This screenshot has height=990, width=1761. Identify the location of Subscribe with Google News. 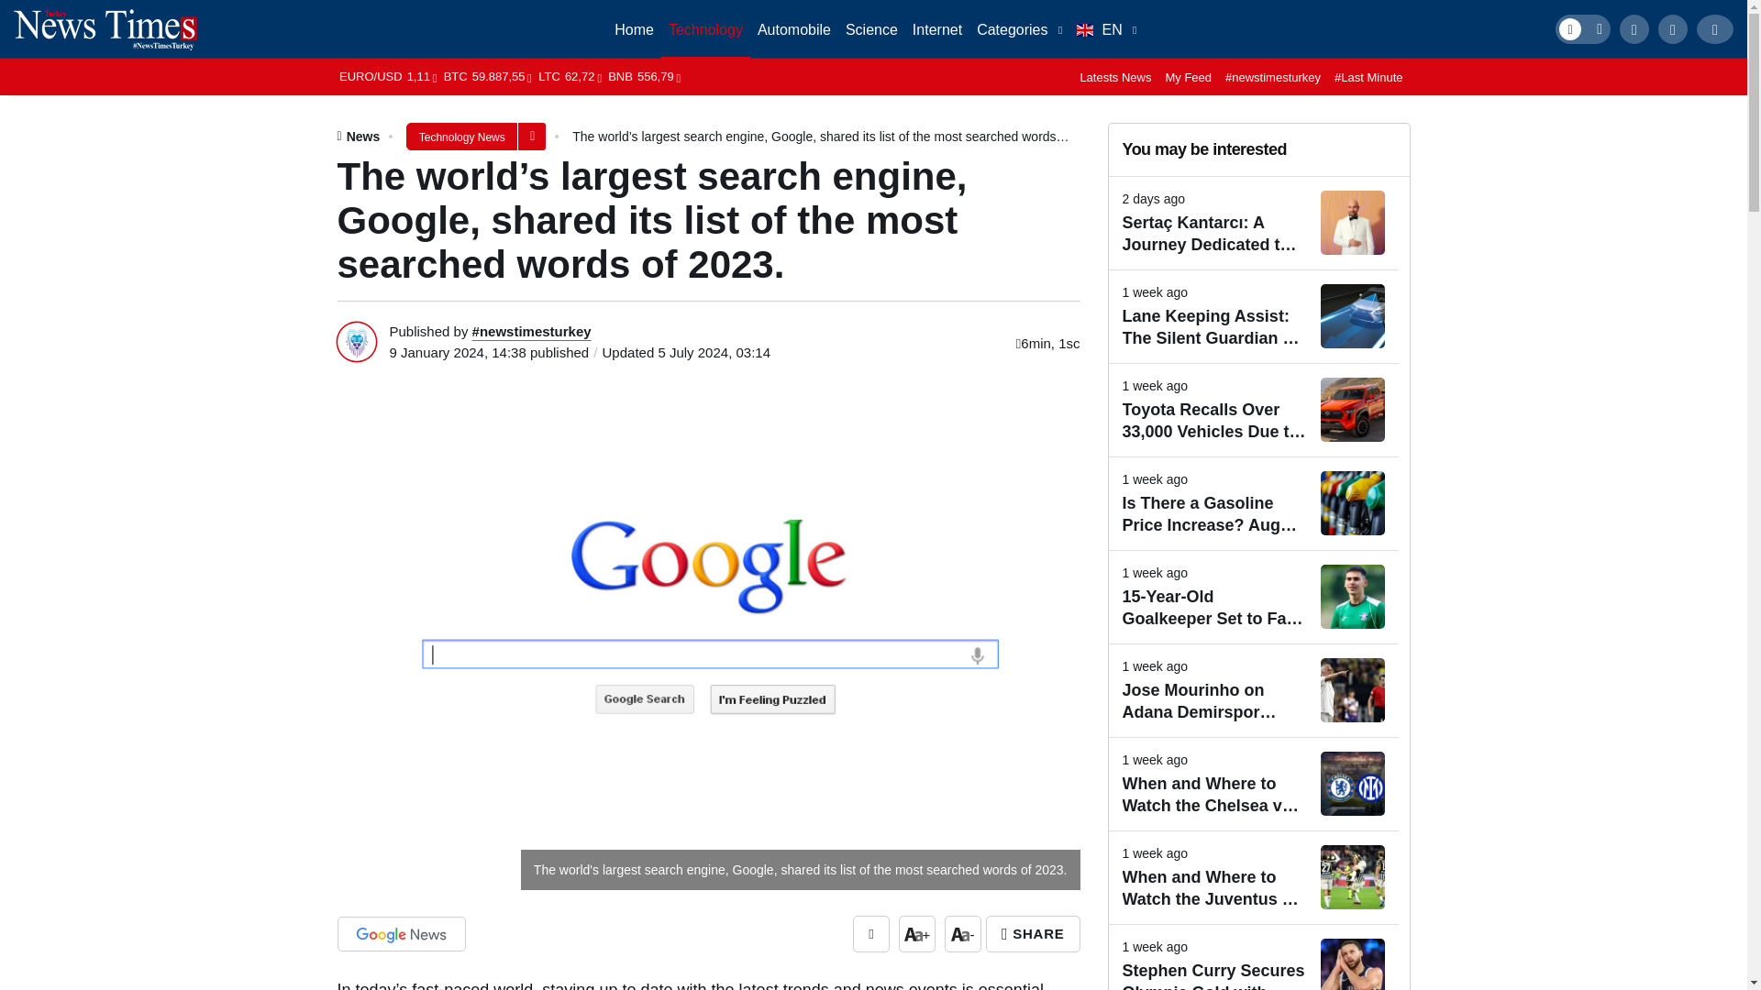
(402, 933).